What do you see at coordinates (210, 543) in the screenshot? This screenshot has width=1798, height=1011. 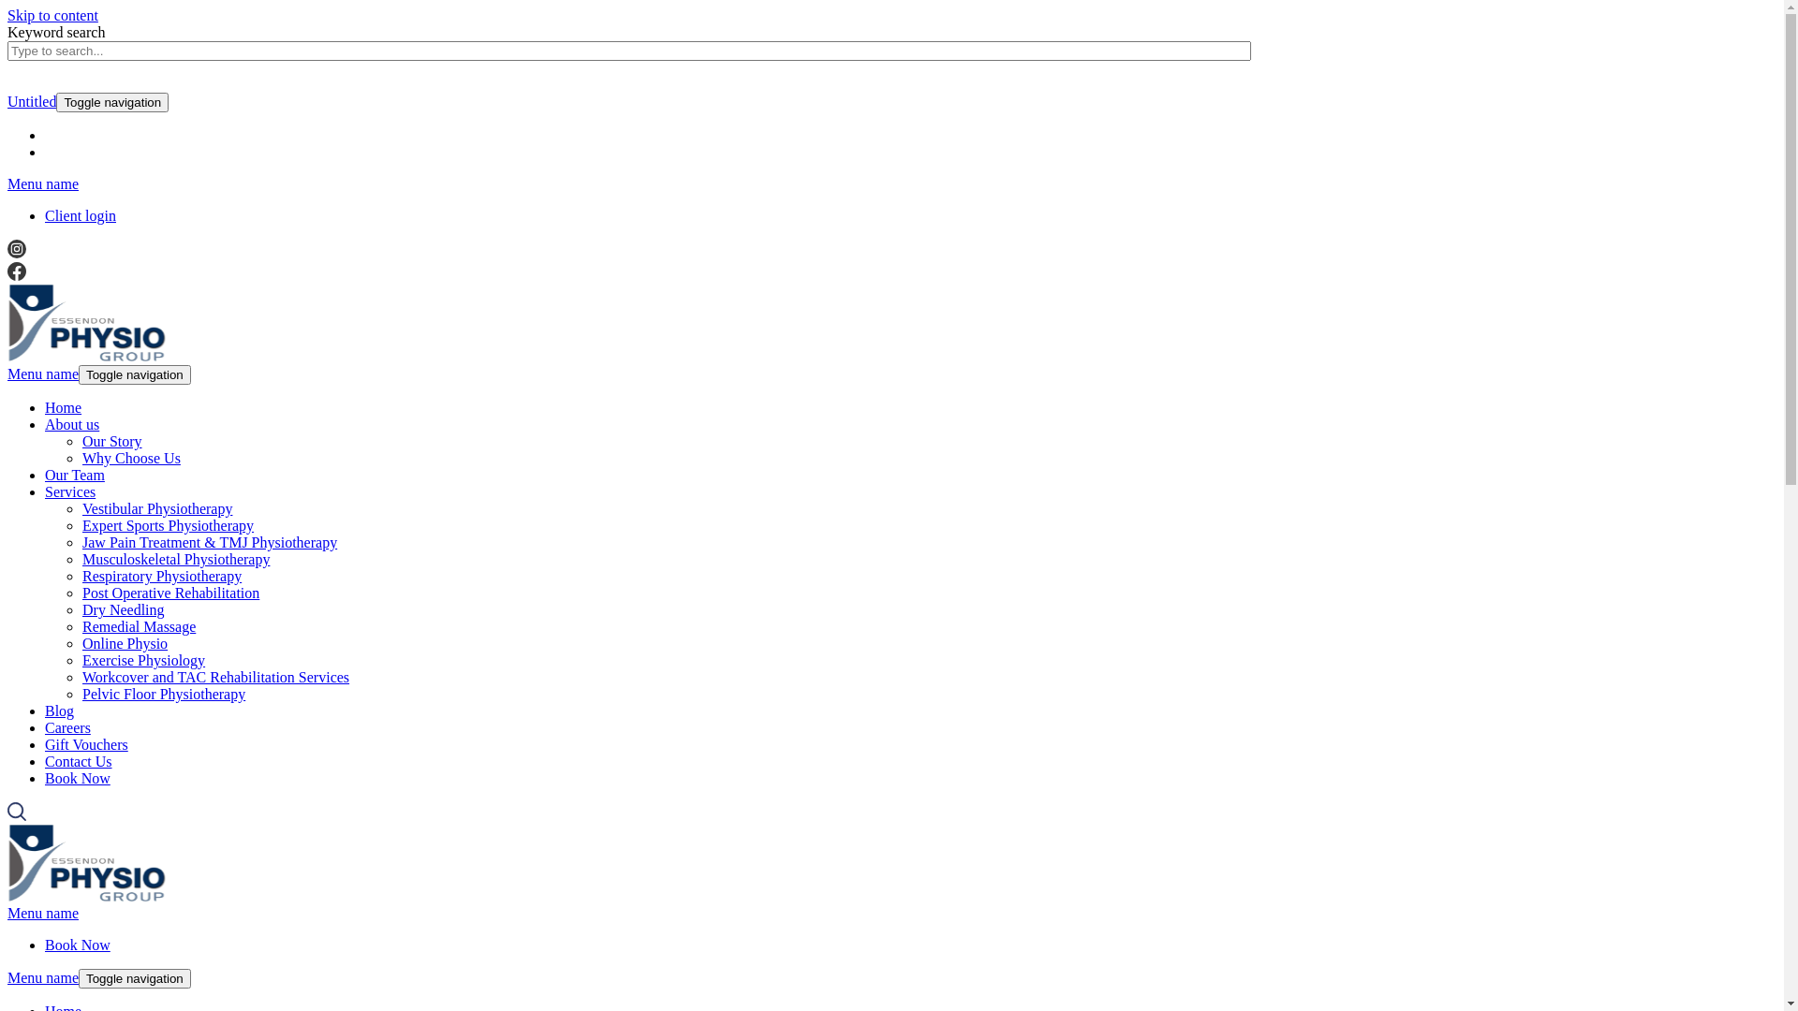 I see `Jaw Pain Treatment & TMJ Physiotherapy` at bounding box center [210, 543].